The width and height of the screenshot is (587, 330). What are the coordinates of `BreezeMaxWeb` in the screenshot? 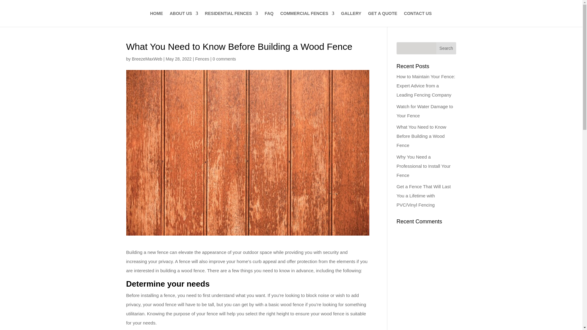 It's located at (147, 59).